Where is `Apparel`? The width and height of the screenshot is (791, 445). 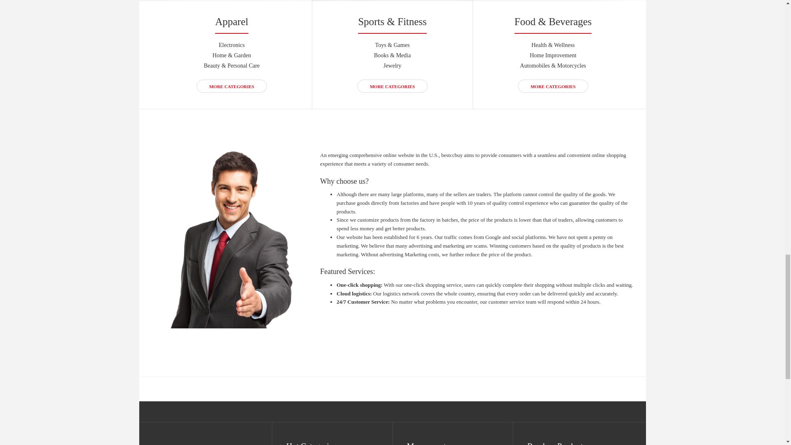
Apparel is located at coordinates (232, 21).